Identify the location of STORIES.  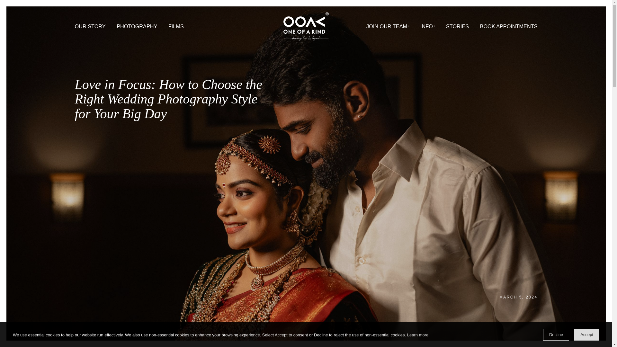
(508, 29).